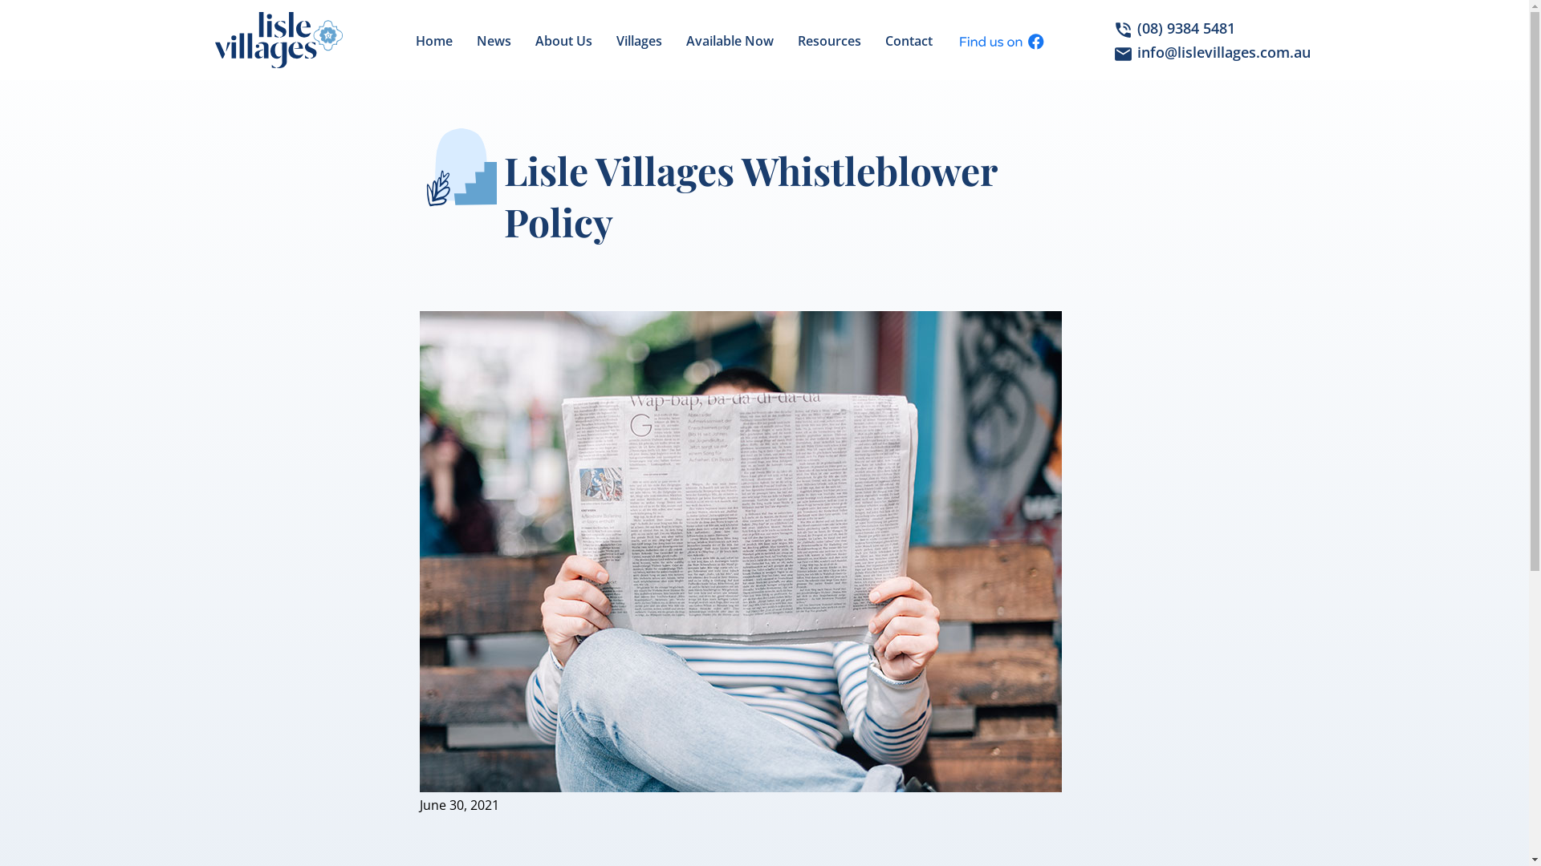  Describe the element at coordinates (830, 41) in the screenshot. I see `Resources` at that location.